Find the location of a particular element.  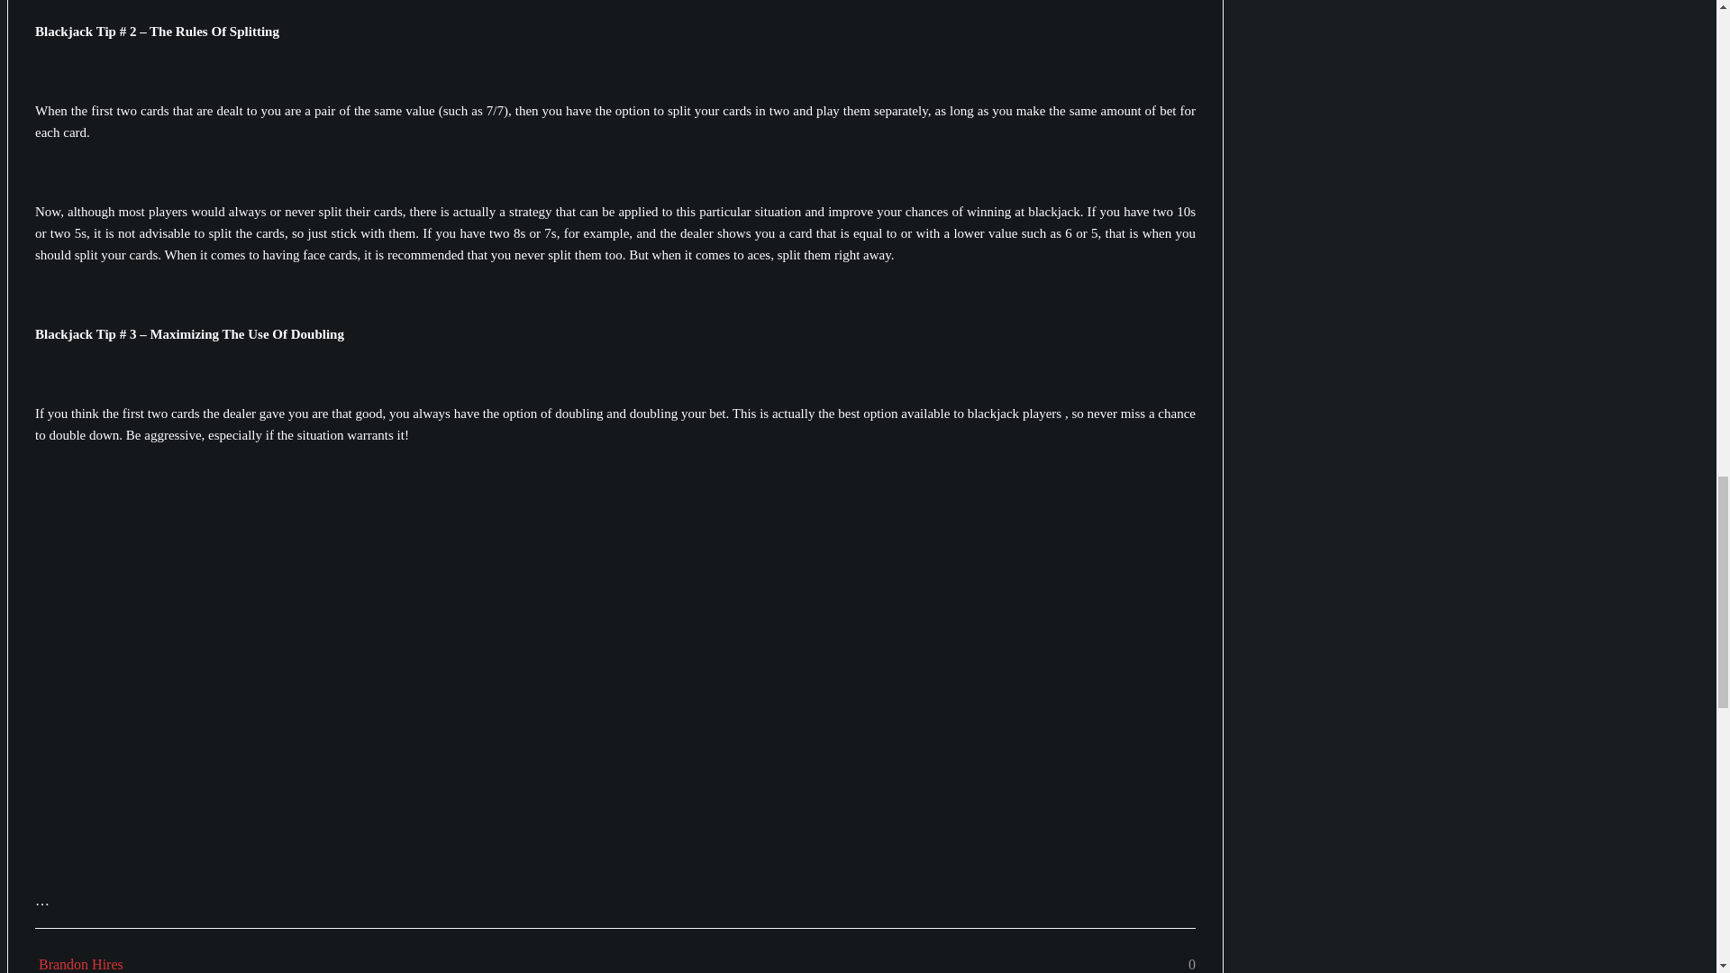

Brandon Hires is located at coordinates (78, 959).